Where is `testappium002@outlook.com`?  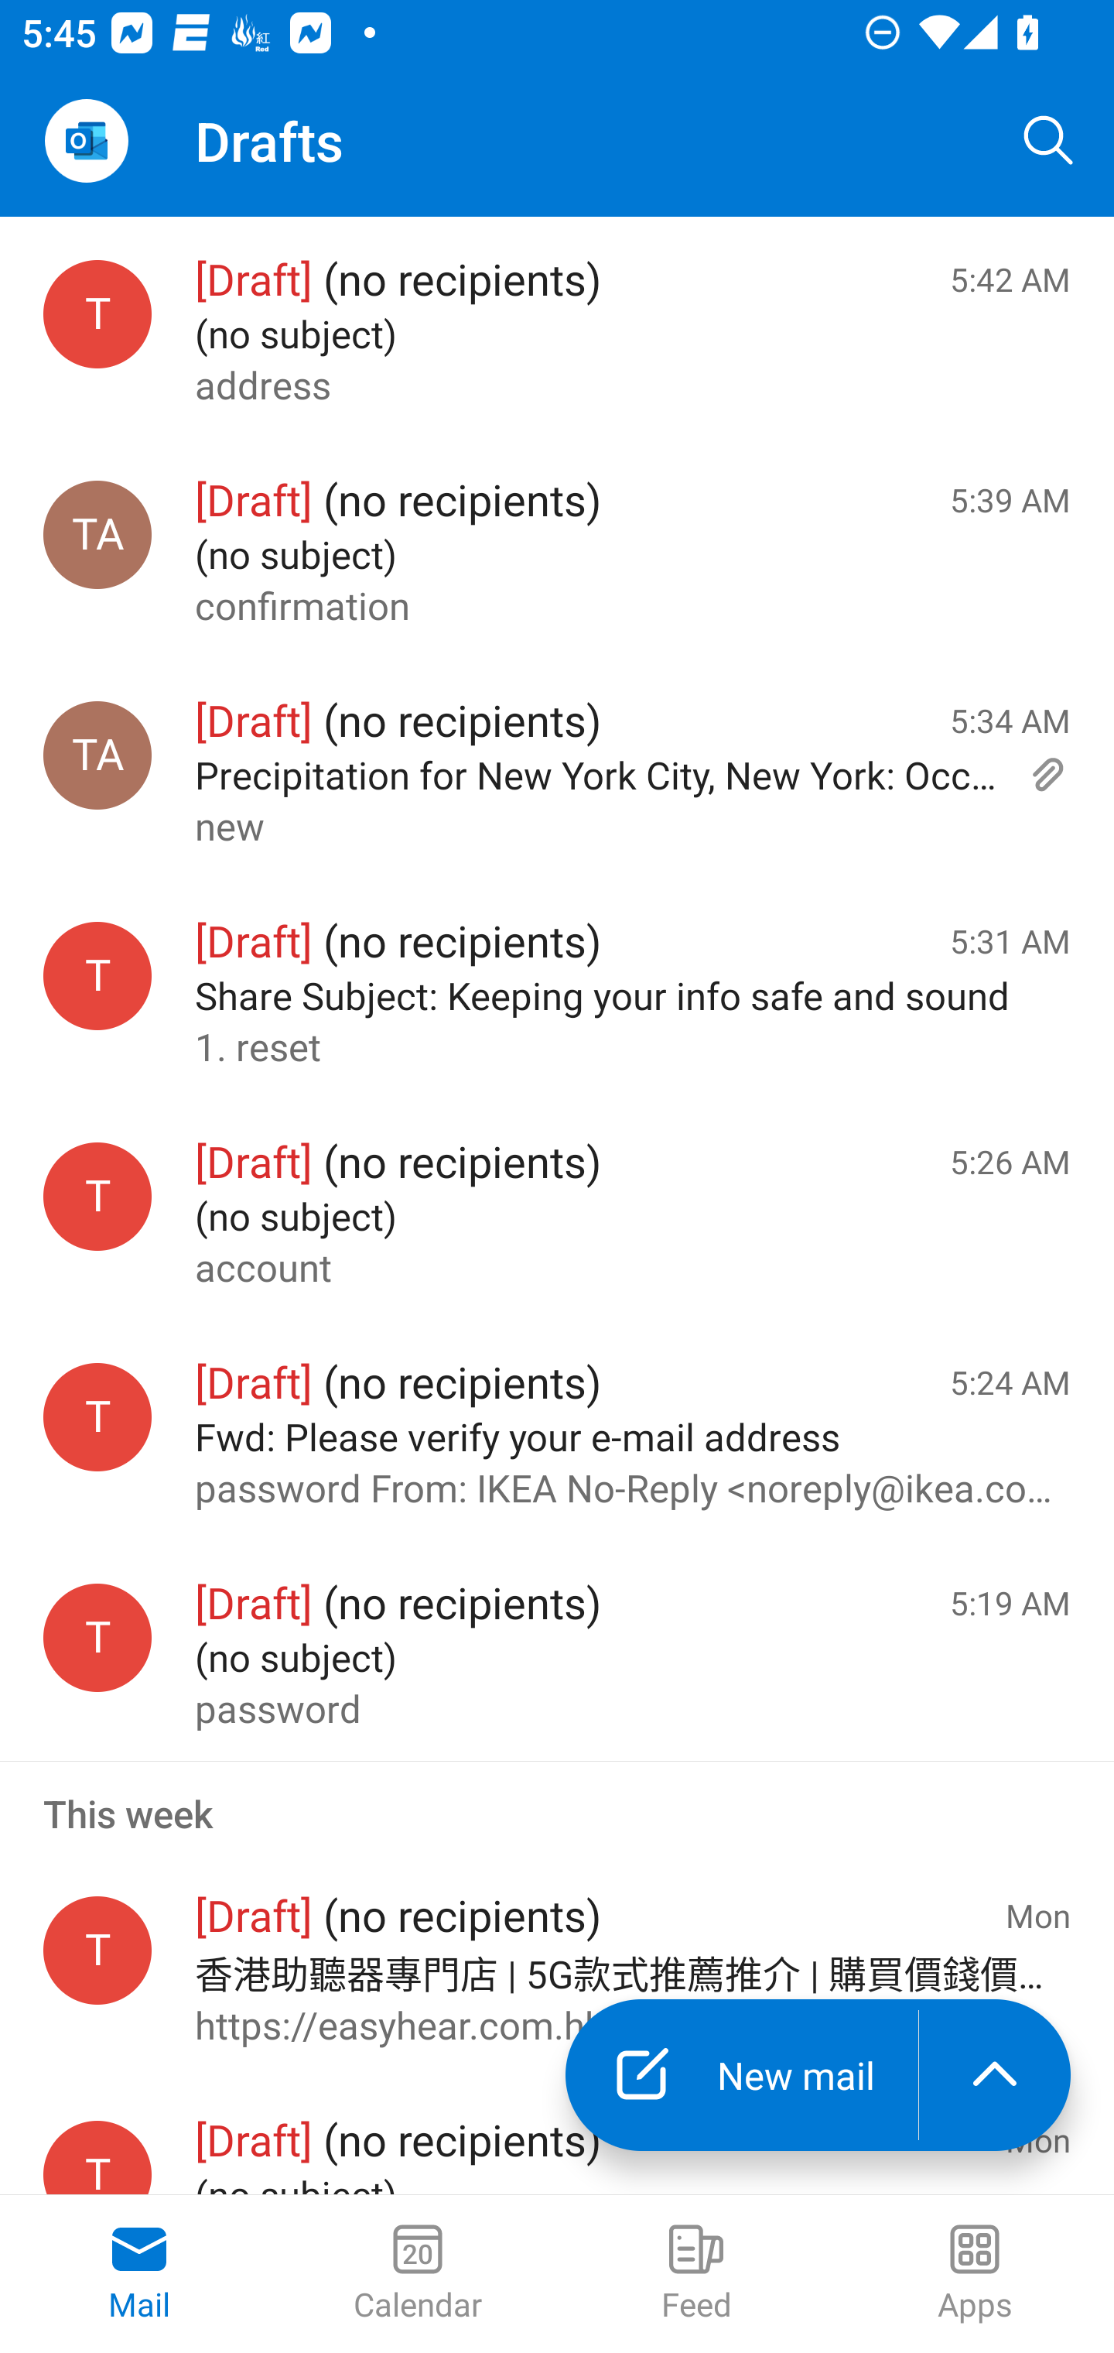
testappium002@outlook.com is located at coordinates (97, 1416).